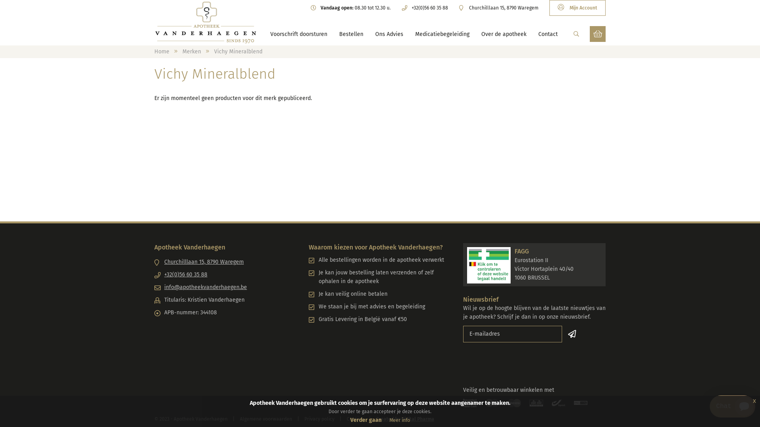 The width and height of the screenshot is (760, 427). I want to click on Bestellen, so click(351, 34).